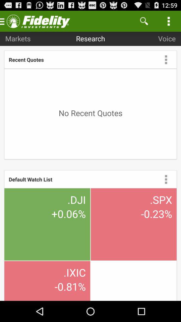 The height and width of the screenshot is (322, 181). Describe the element at coordinates (18, 38) in the screenshot. I see `select the markets` at that location.